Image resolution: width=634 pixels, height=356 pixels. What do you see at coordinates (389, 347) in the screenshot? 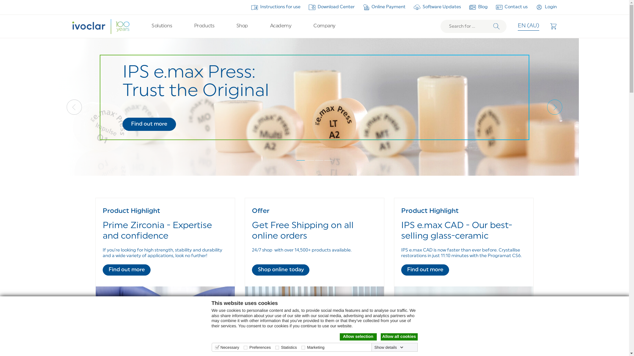
I see `Show details` at bounding box center [389, 347].